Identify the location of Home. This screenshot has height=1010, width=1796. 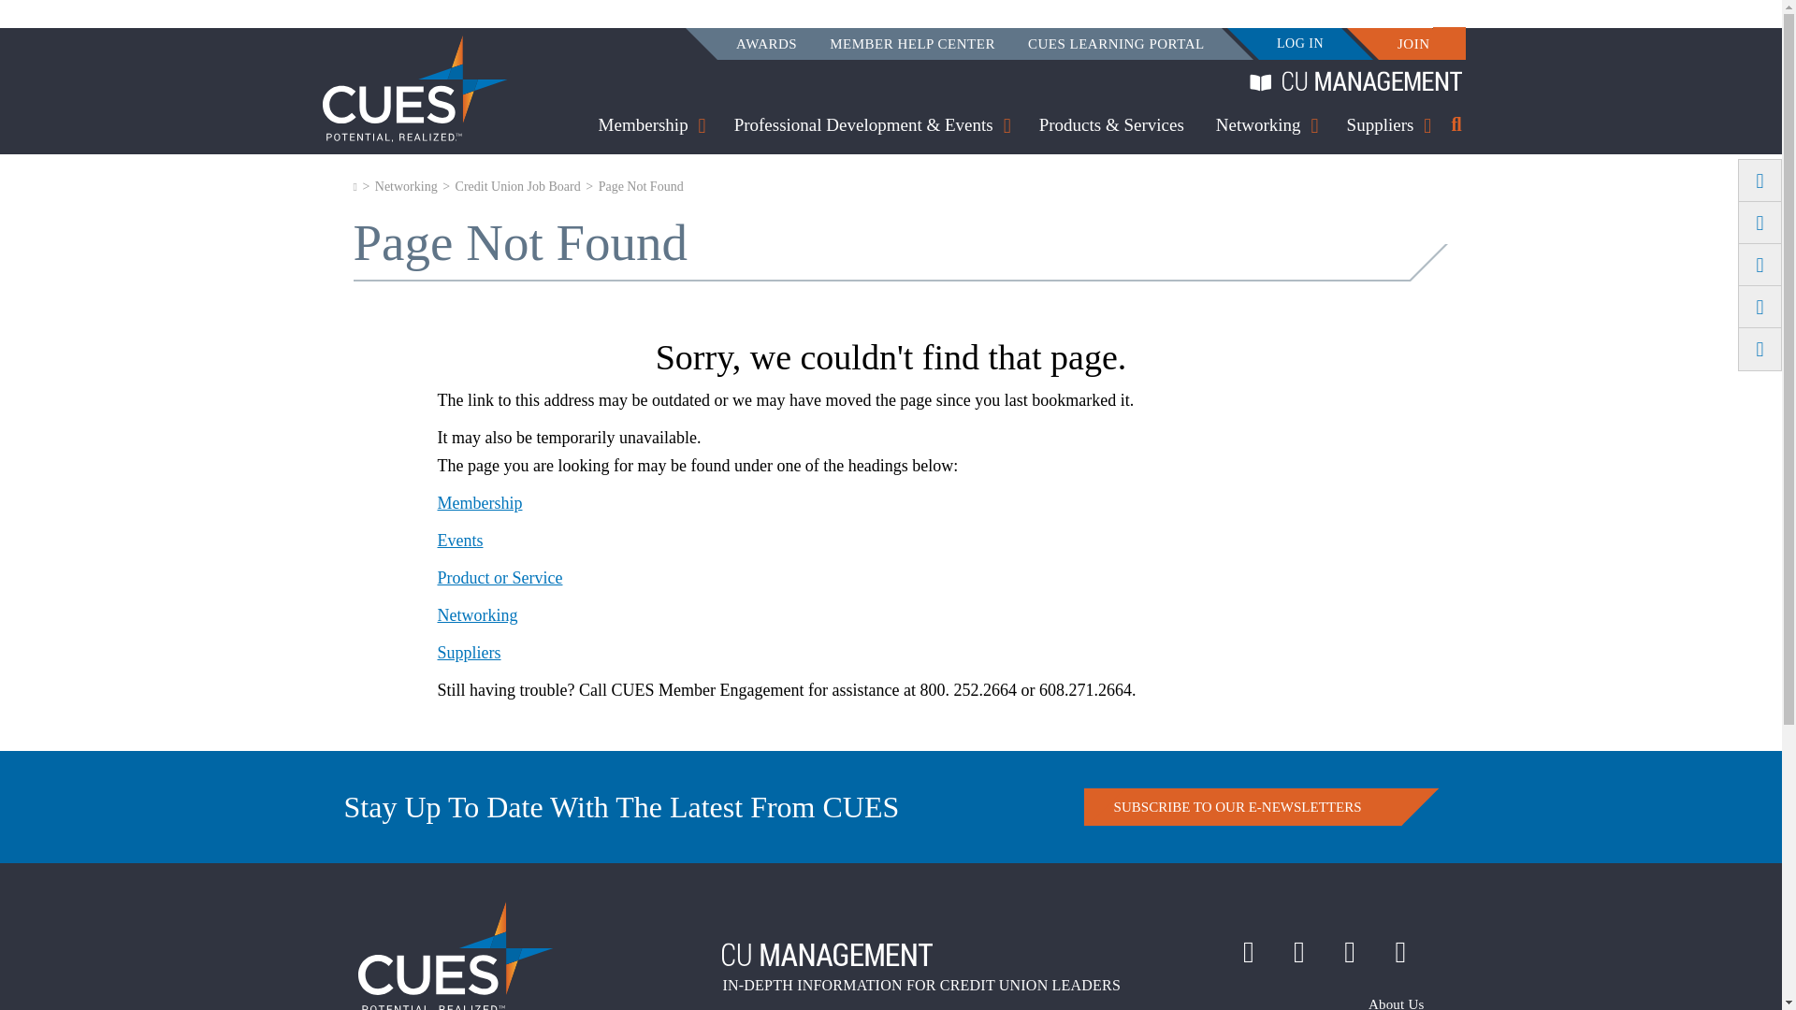
(413, 88).